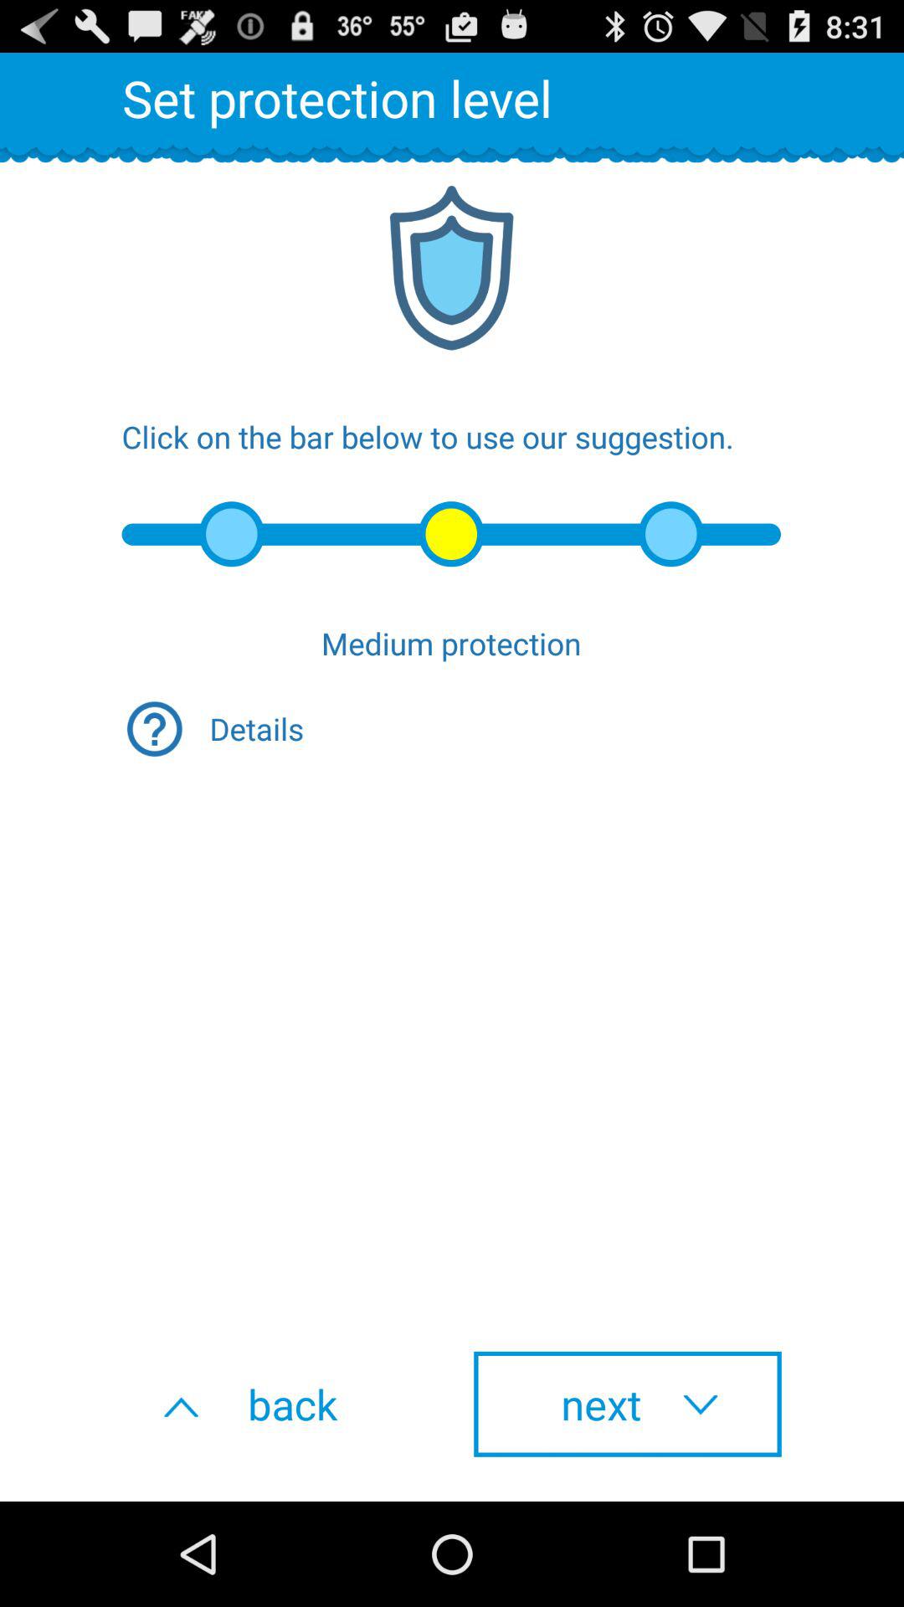 The image size is (904, 1607). I want to click on tap the icon next to back icon, so click(628, 1404).